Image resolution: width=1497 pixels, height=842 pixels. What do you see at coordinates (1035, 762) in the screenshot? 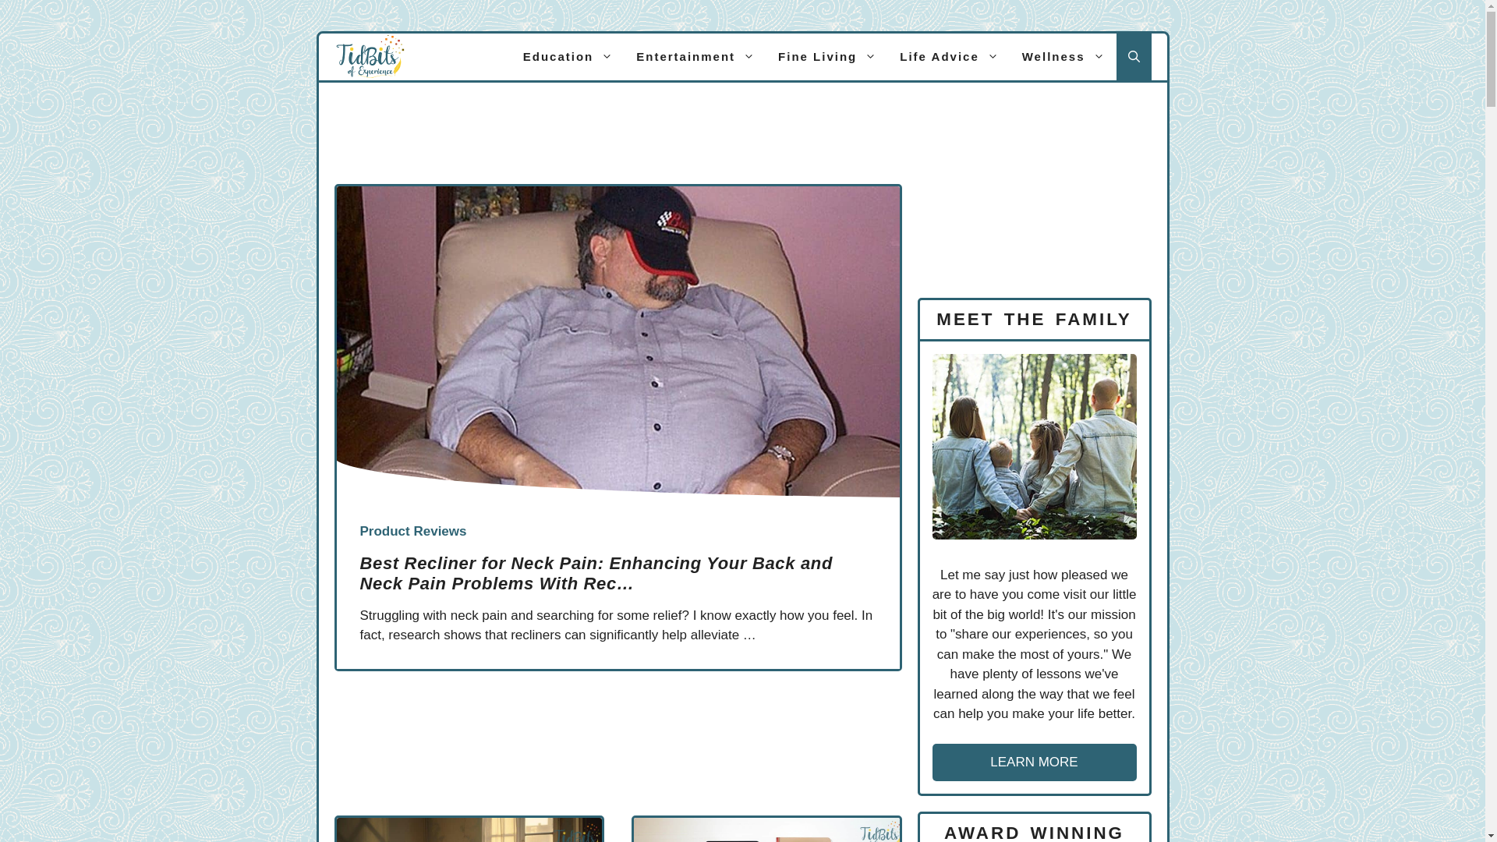
I see `LEARN MORE` at bounding box center [1035, 762].